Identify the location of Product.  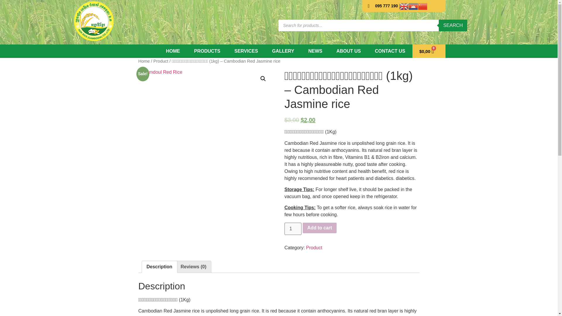
(314, 248).